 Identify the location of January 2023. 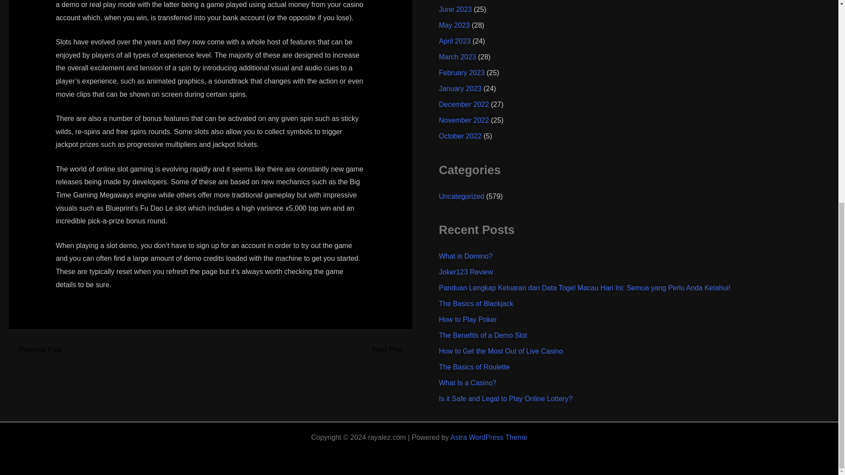
(460, 88).